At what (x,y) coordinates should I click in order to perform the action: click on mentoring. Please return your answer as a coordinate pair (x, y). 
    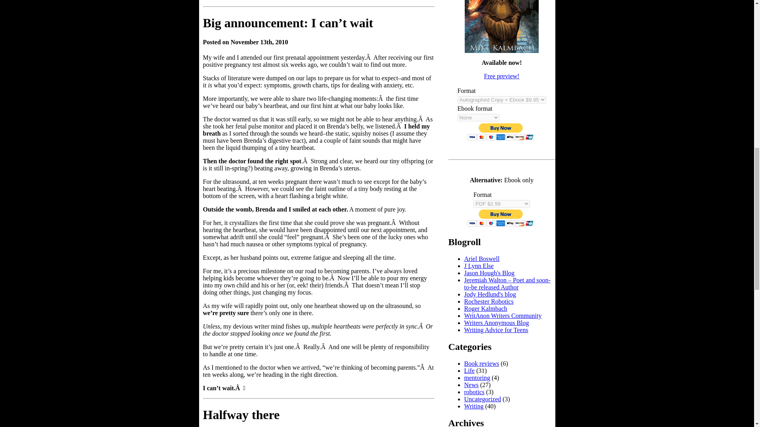
    Looking at the image, I should click on (477, 378).